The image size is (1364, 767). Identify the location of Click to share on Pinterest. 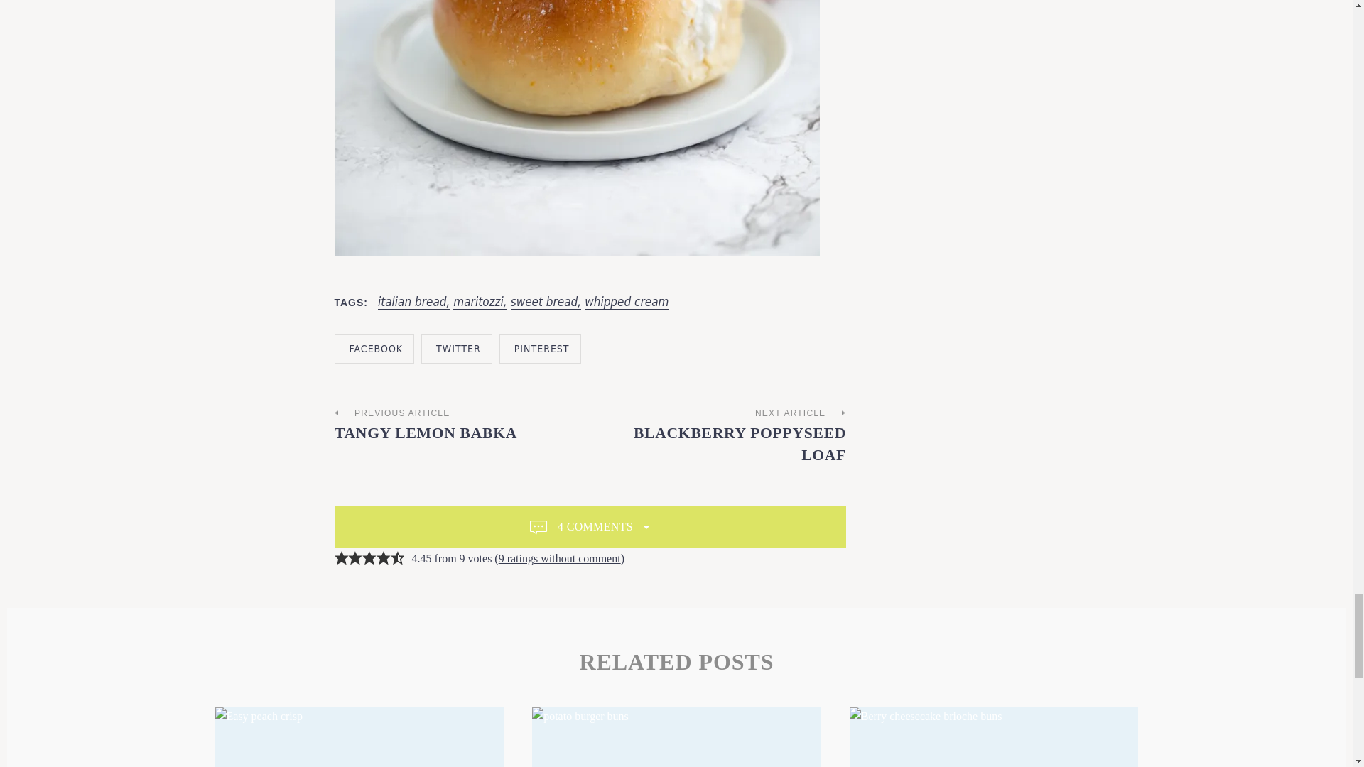
(540, 348).